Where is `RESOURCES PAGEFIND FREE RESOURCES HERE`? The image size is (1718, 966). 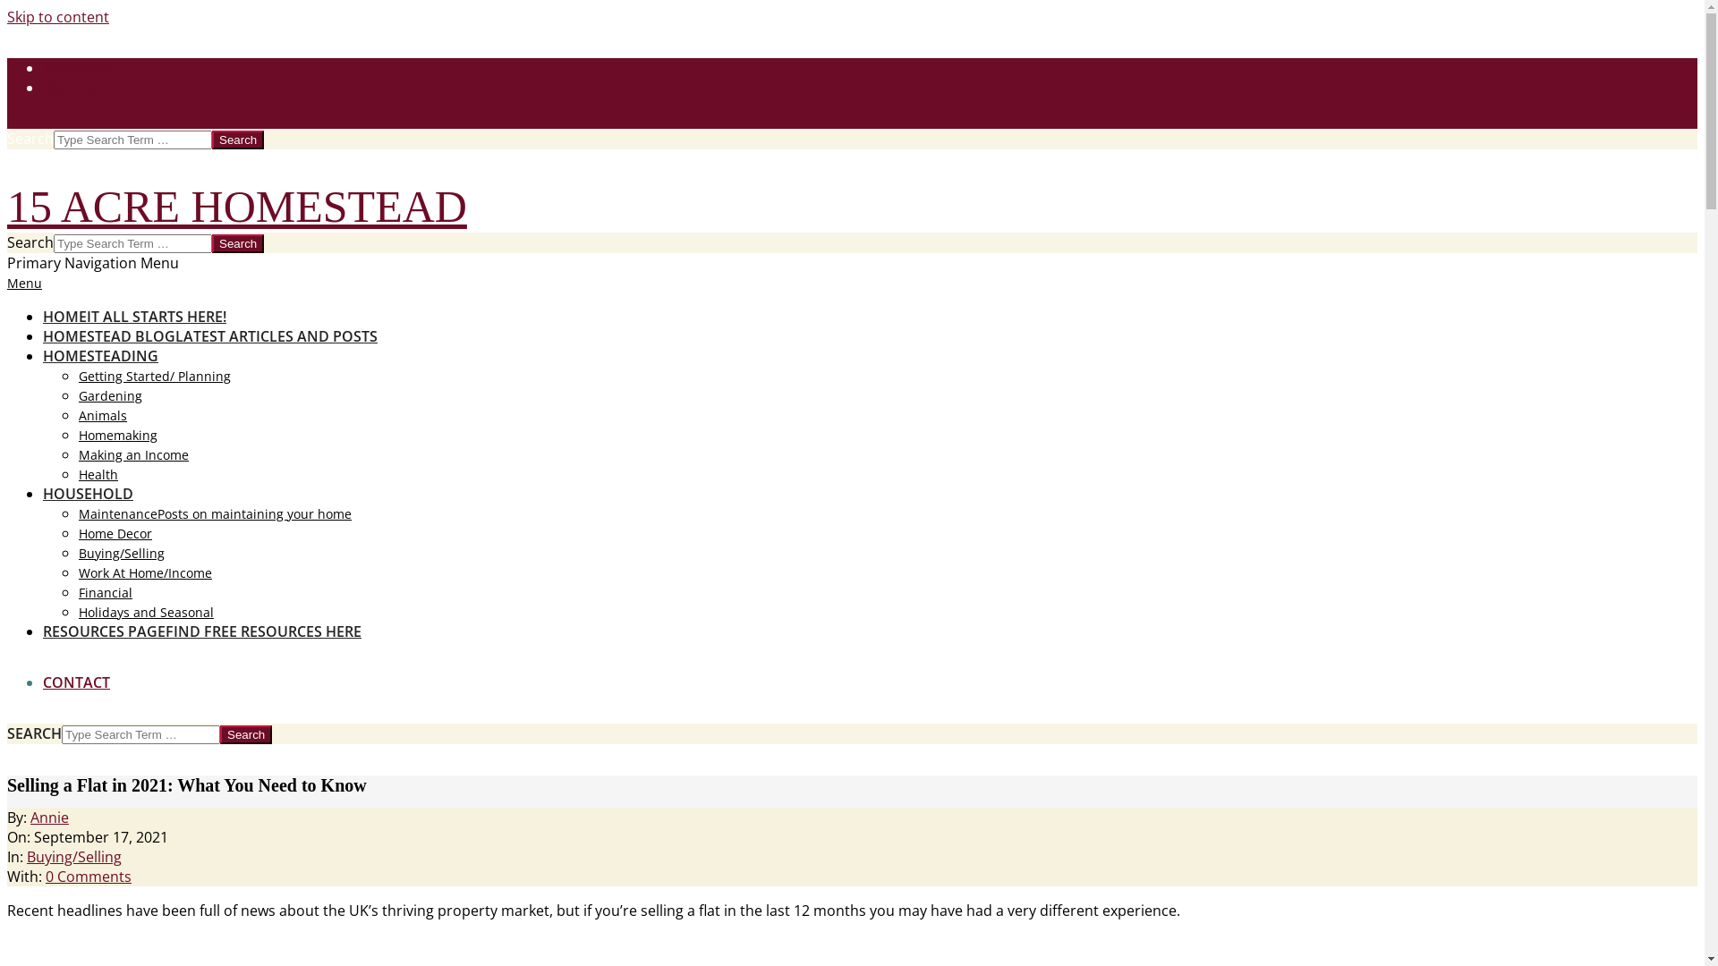
RESOURCES PAGEFIND FREE RESOURCES HERE is located at coordinates (202, 631).